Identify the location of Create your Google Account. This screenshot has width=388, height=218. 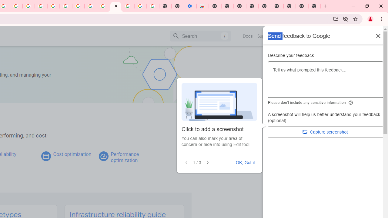
(16, 6).